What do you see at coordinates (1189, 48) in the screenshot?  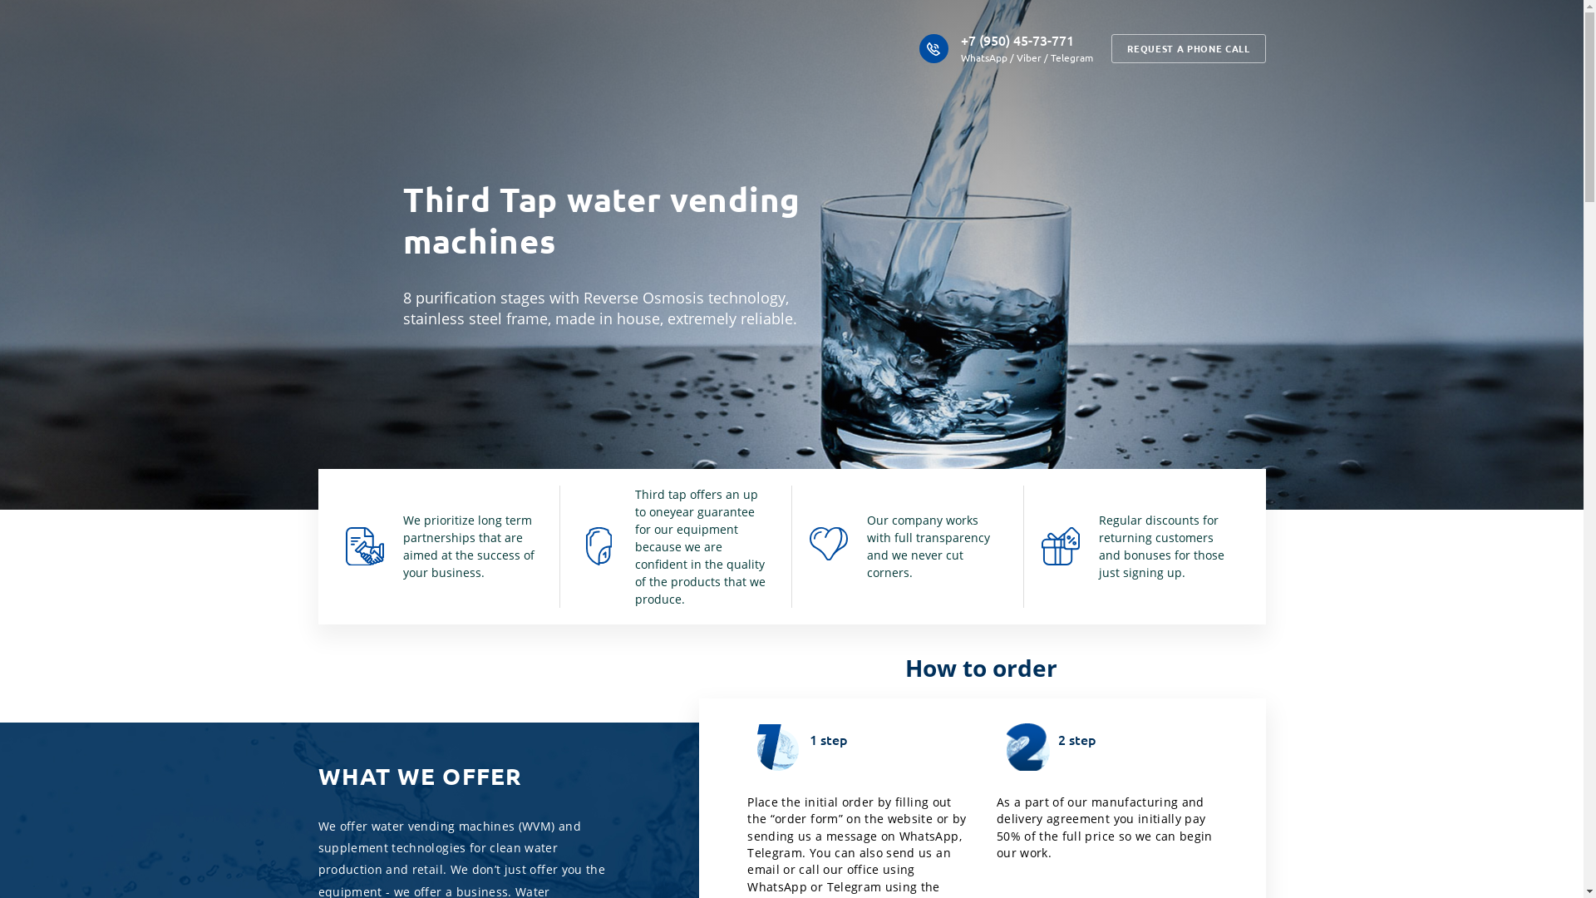 I see `REQUEST A PHONE CALL` at bounding box center [1189, 48].